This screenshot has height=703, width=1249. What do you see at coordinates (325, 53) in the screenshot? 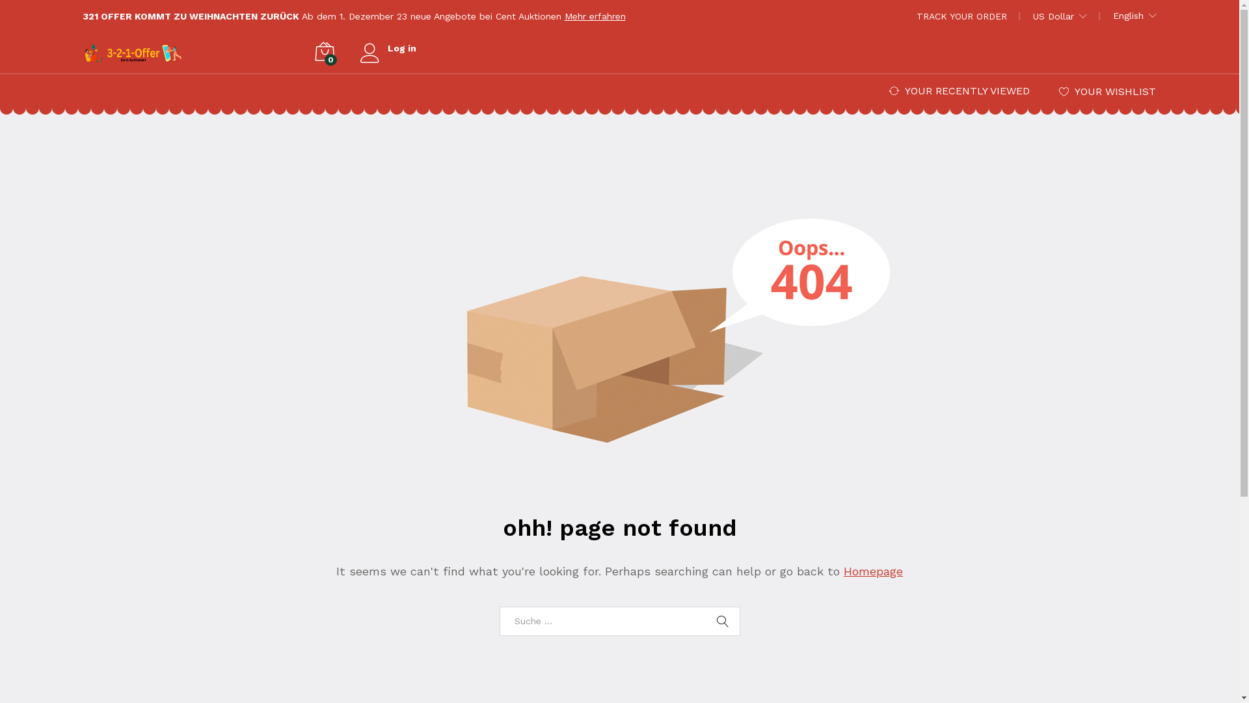
I see `0` at bounding box center [325, 53].